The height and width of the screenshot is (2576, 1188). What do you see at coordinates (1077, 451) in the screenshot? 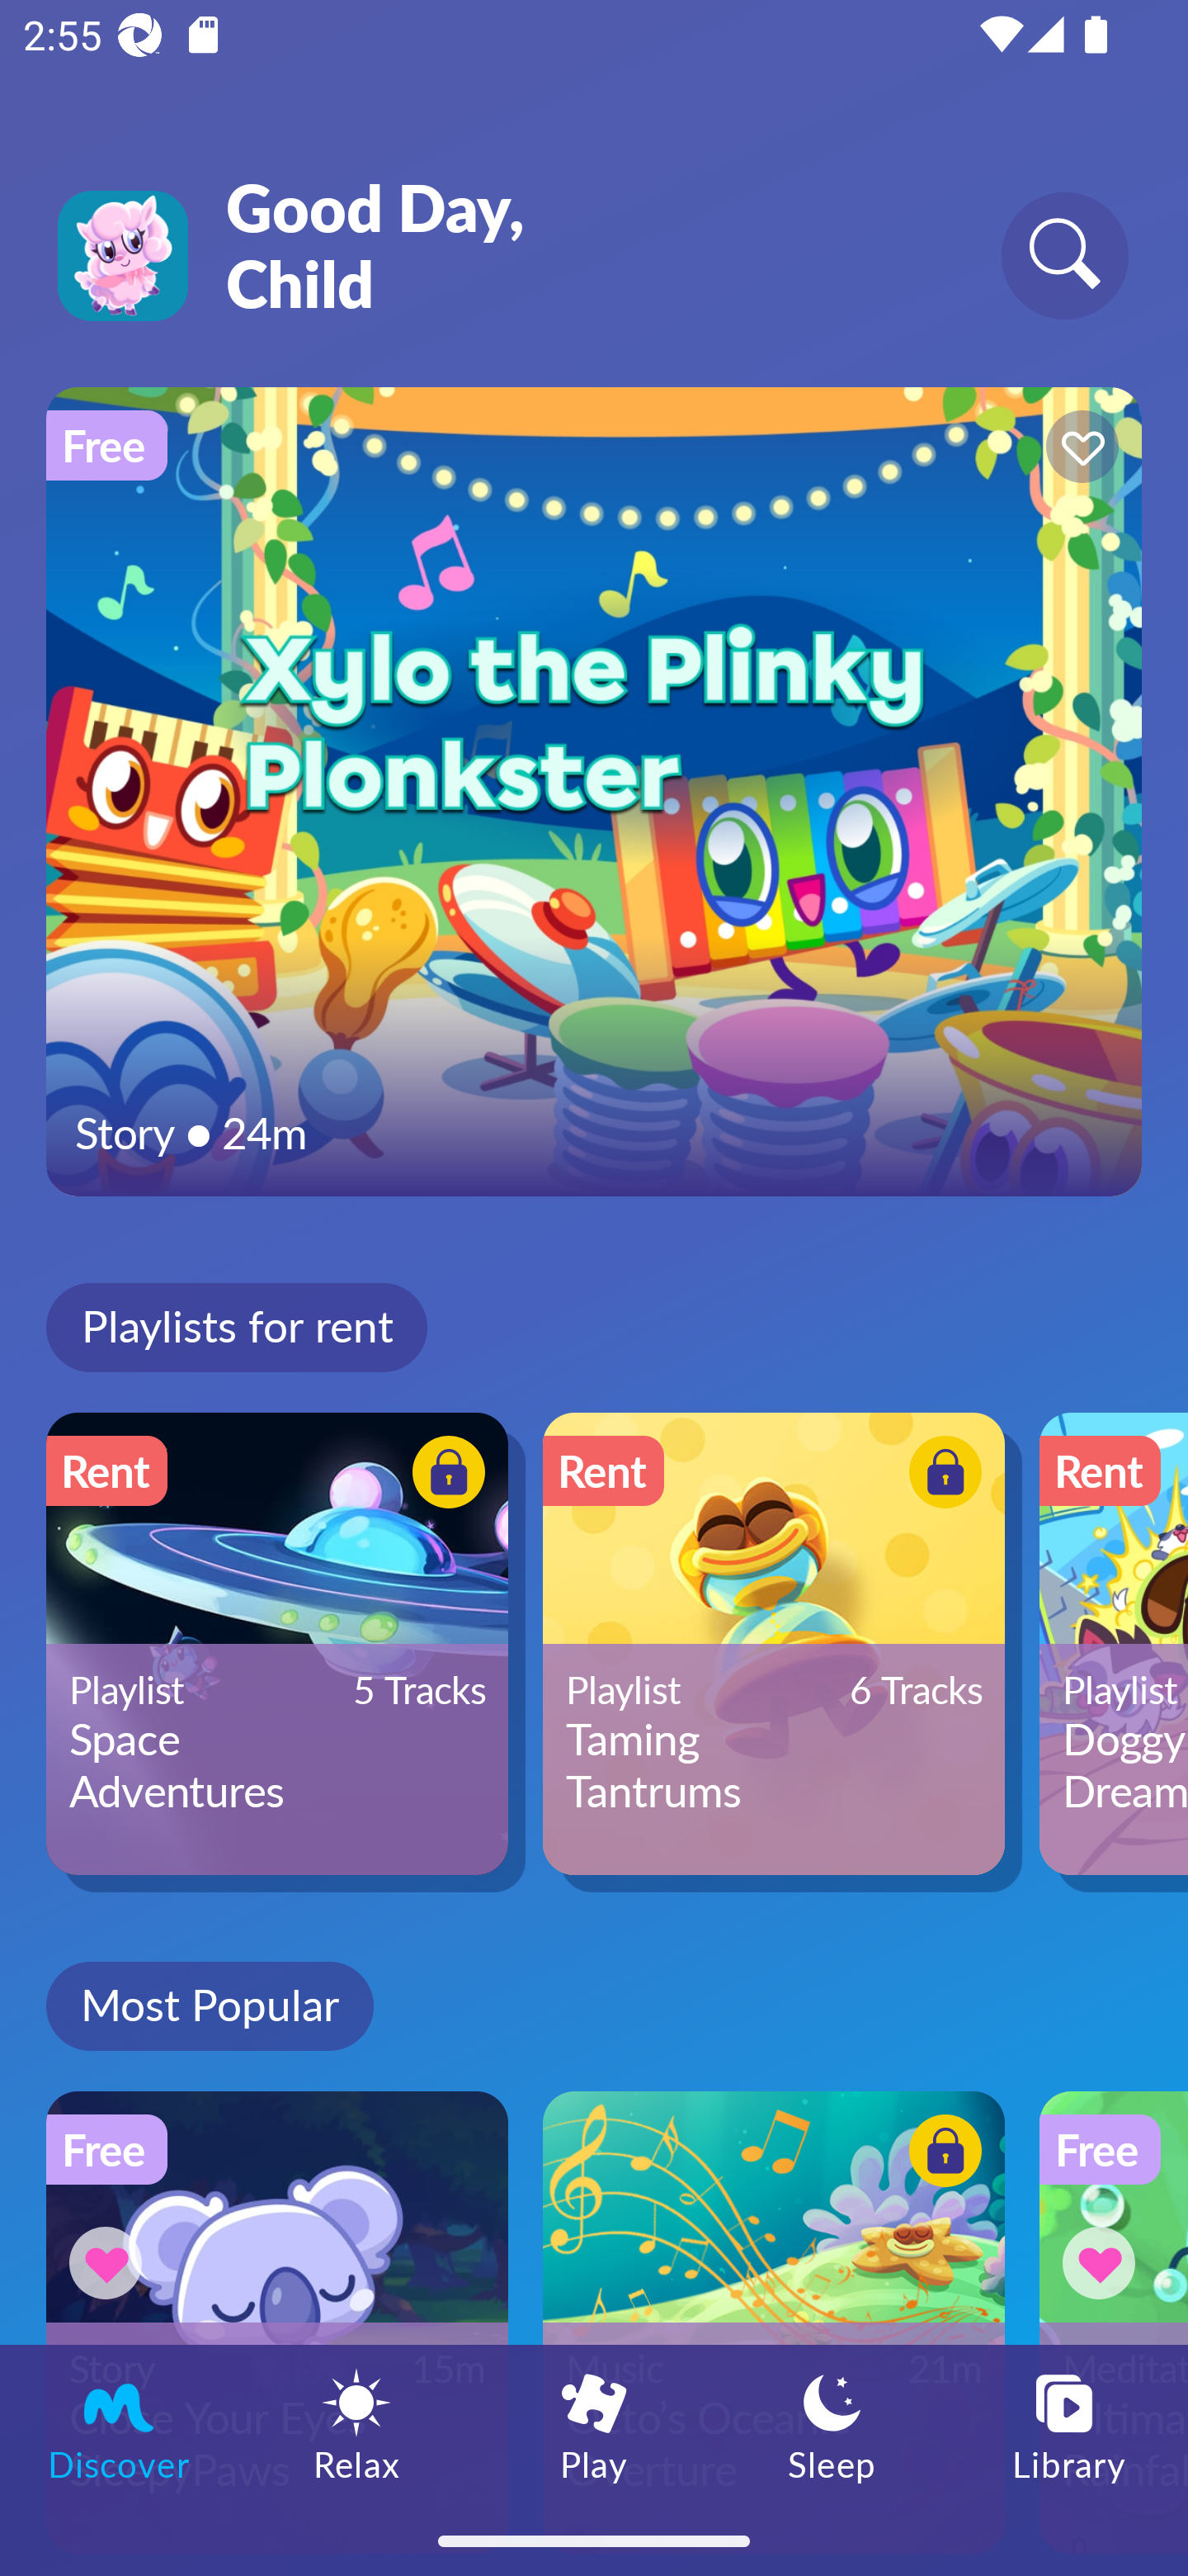
I see `Button` at bounding box center [1077, 451].